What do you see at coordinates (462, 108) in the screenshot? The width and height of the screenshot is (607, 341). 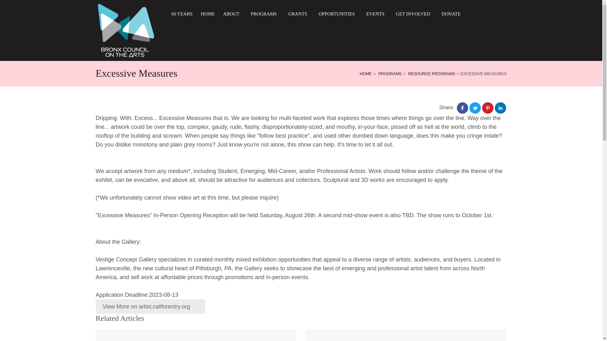 I see `Facebook` at bounding box center [462, 108].